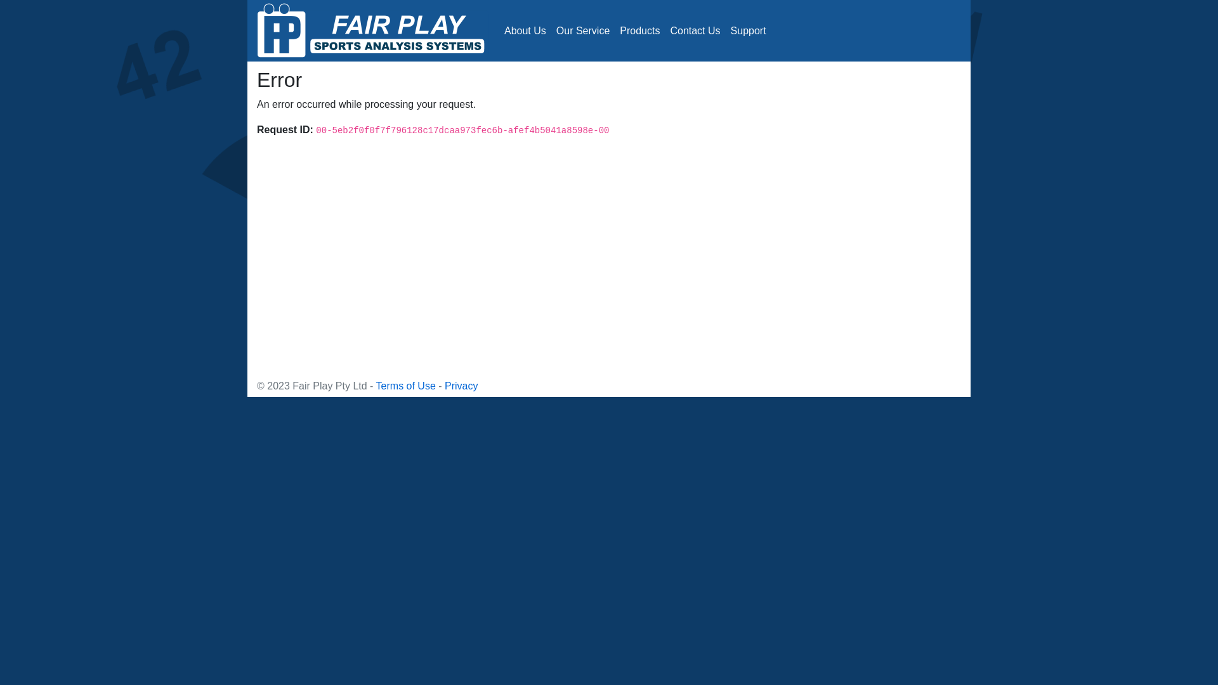  What do you see at coordinates (695, 30) in the screenshot?
I see `Contact Us` at bounding box center [695, 30].